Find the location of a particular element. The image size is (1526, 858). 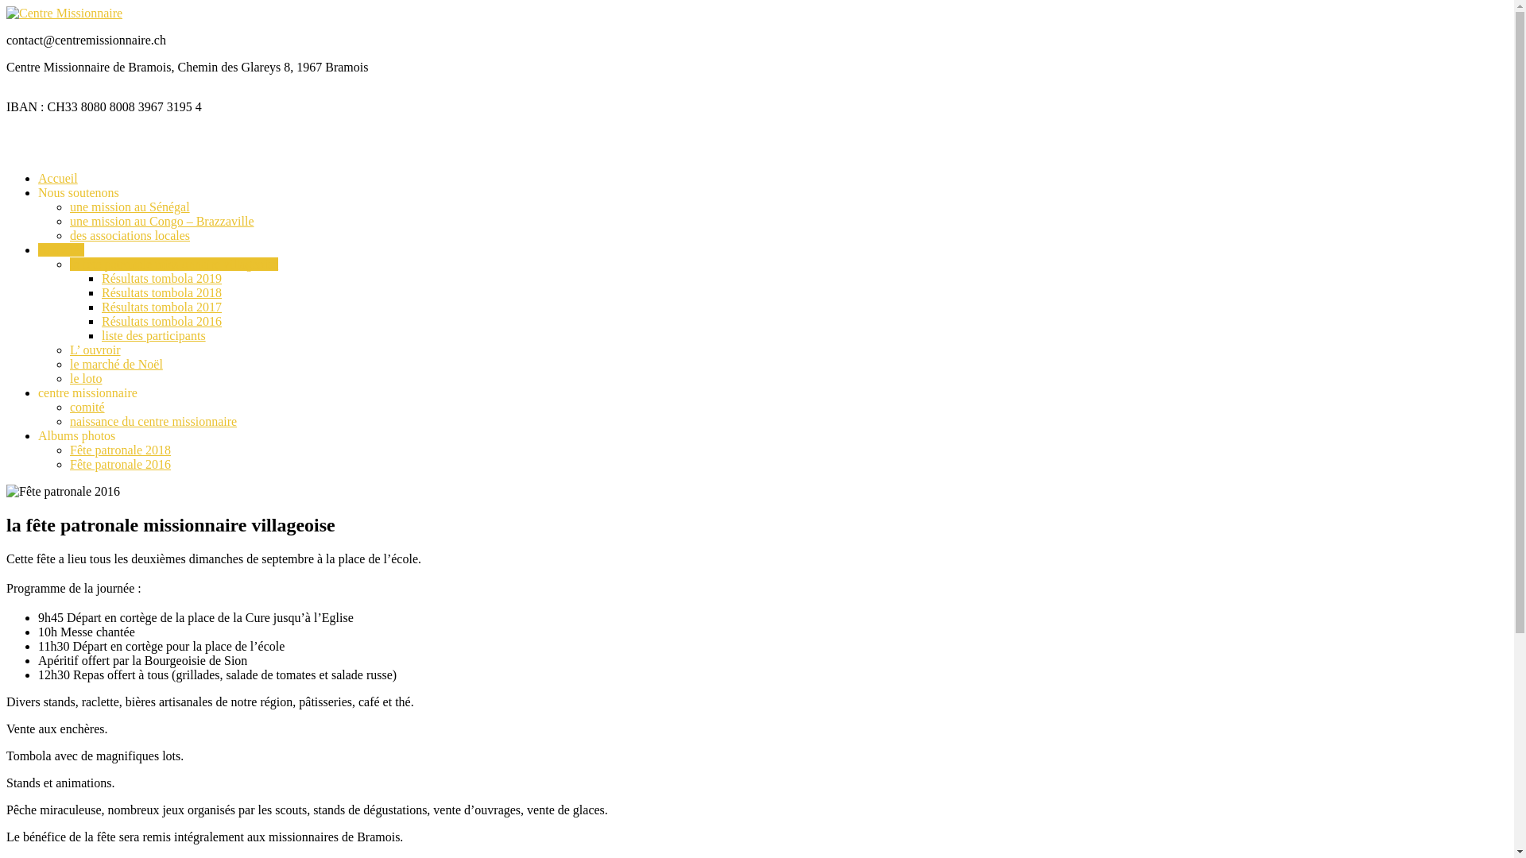

naissance du centre missionnaire is located at coordinates (153, 421).